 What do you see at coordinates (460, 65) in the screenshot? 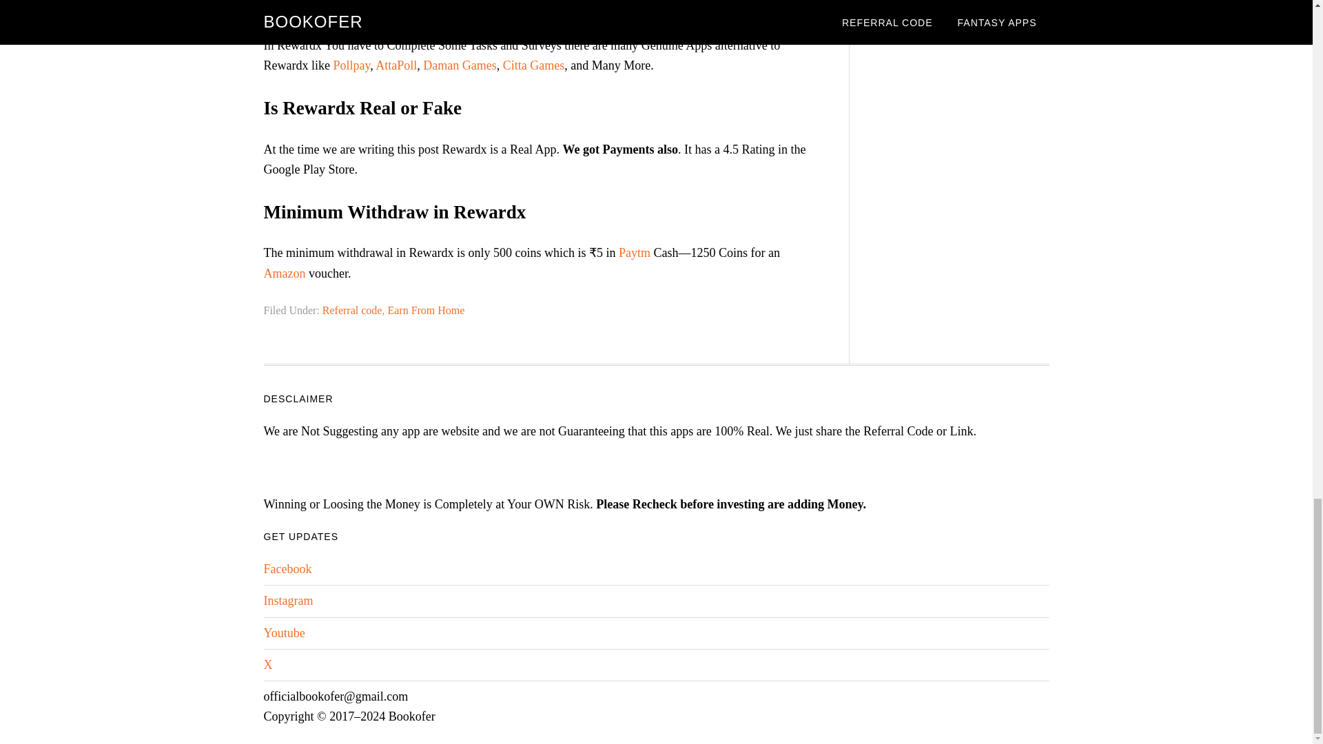
I see `Daman Games` at bounding box center [460, 65].